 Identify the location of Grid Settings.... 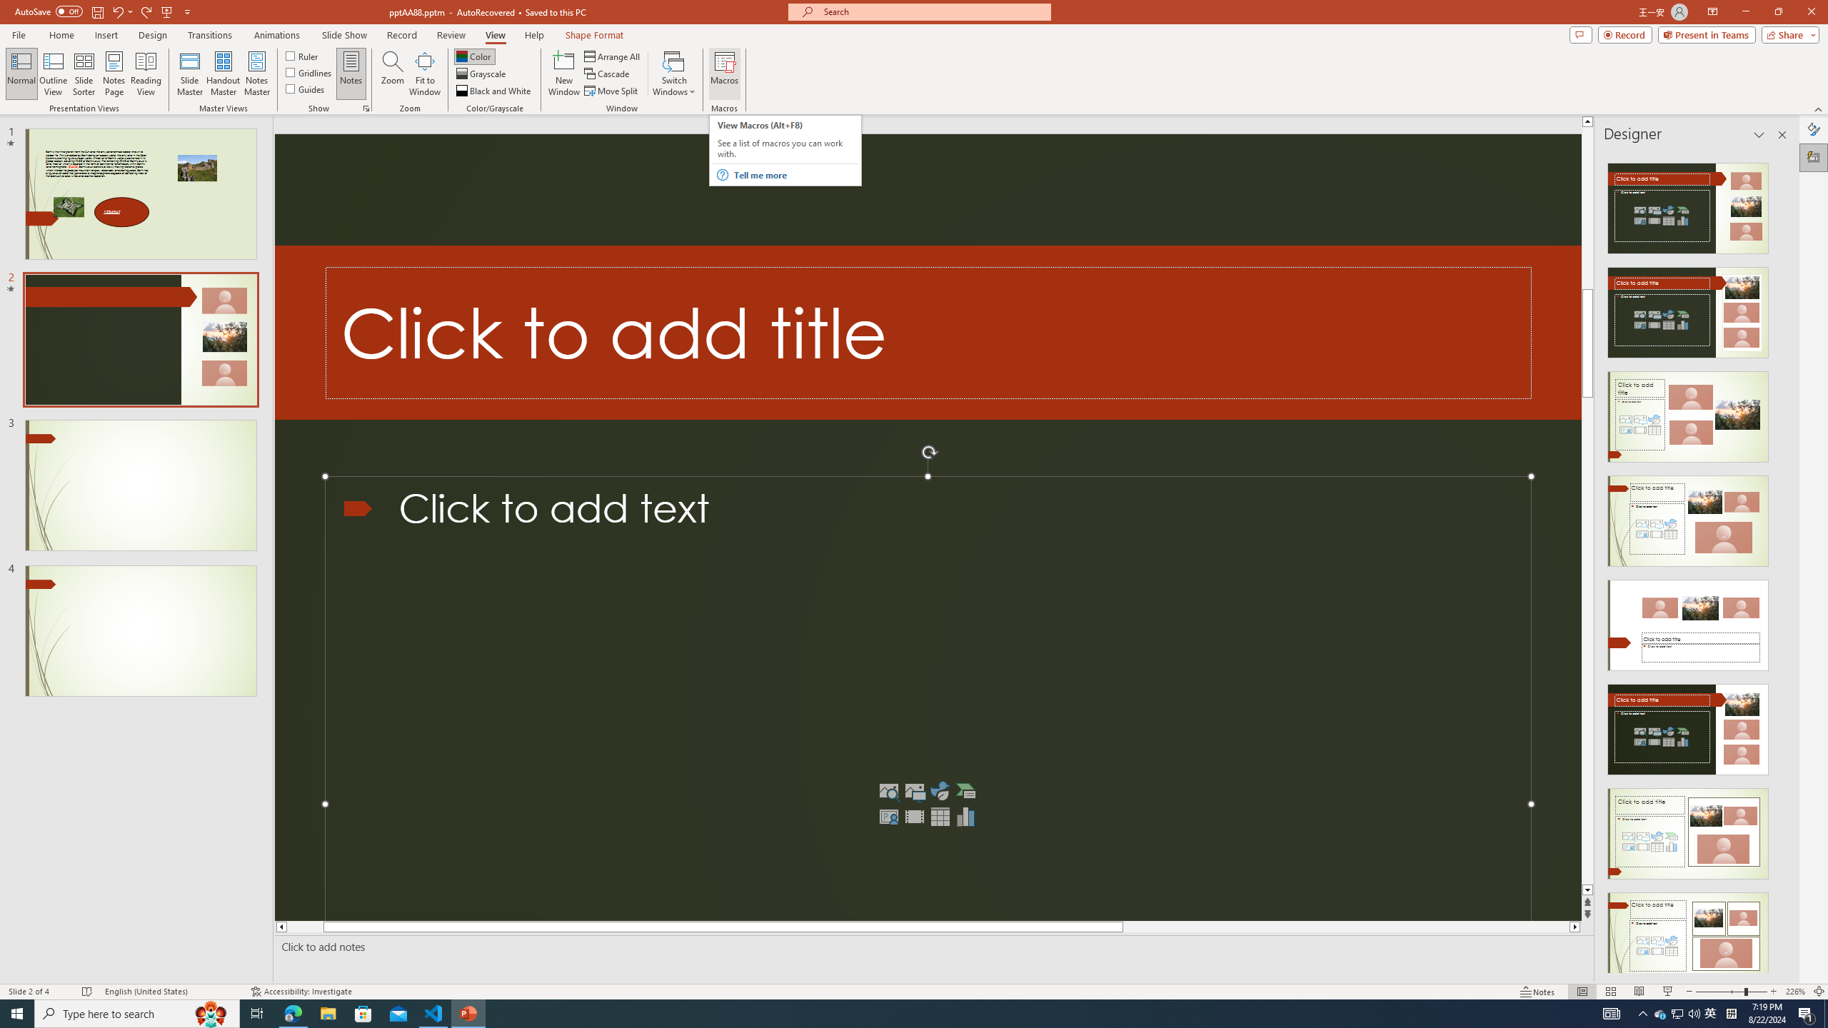
(366, 109).